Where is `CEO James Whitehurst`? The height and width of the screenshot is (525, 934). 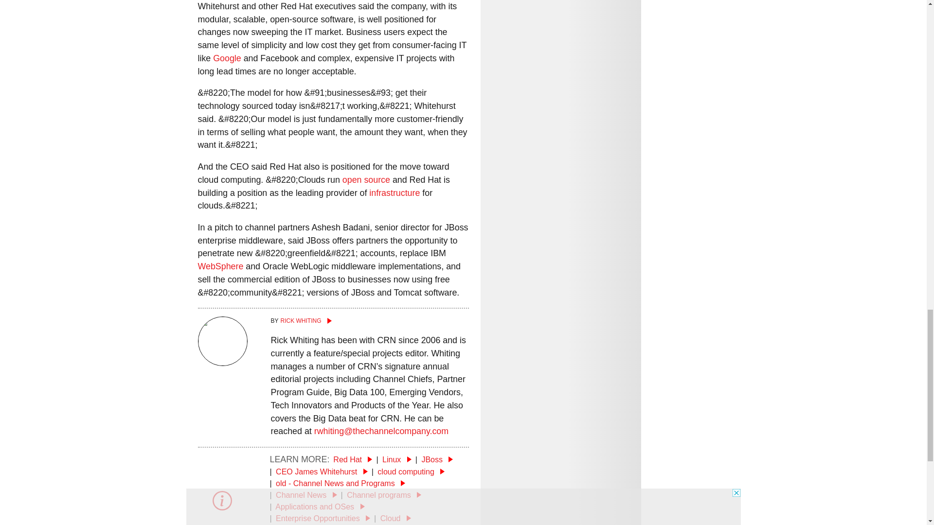 CEO James Whitehurst is located at coordinates (322, 472).